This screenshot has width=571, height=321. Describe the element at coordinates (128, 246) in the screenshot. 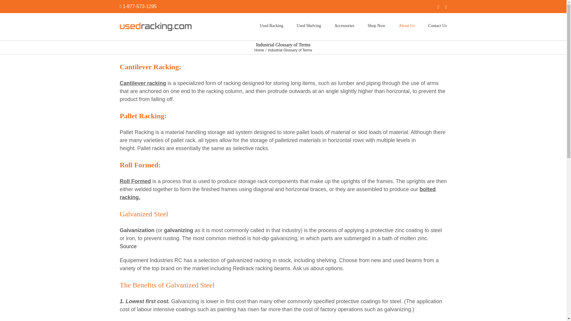

I see `Source` at that location.